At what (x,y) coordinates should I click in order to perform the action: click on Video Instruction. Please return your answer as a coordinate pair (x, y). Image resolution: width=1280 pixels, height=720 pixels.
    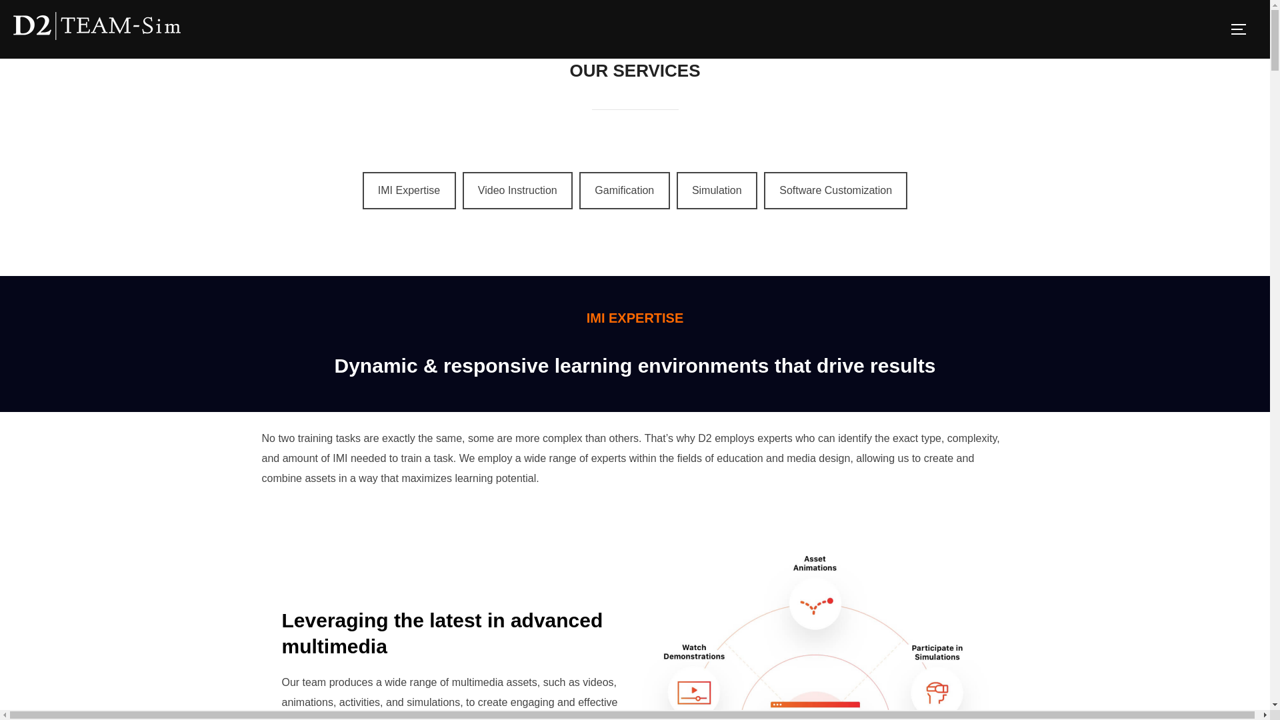
    Looking at the image, I should click on (517, 191).